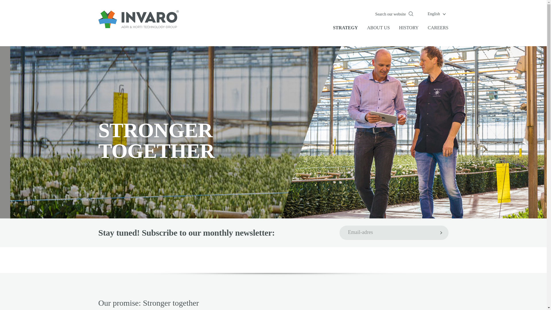  What do you see at coordinates (436, 14) in the screenshot?
I see `English` at bounding box center [436, 14].